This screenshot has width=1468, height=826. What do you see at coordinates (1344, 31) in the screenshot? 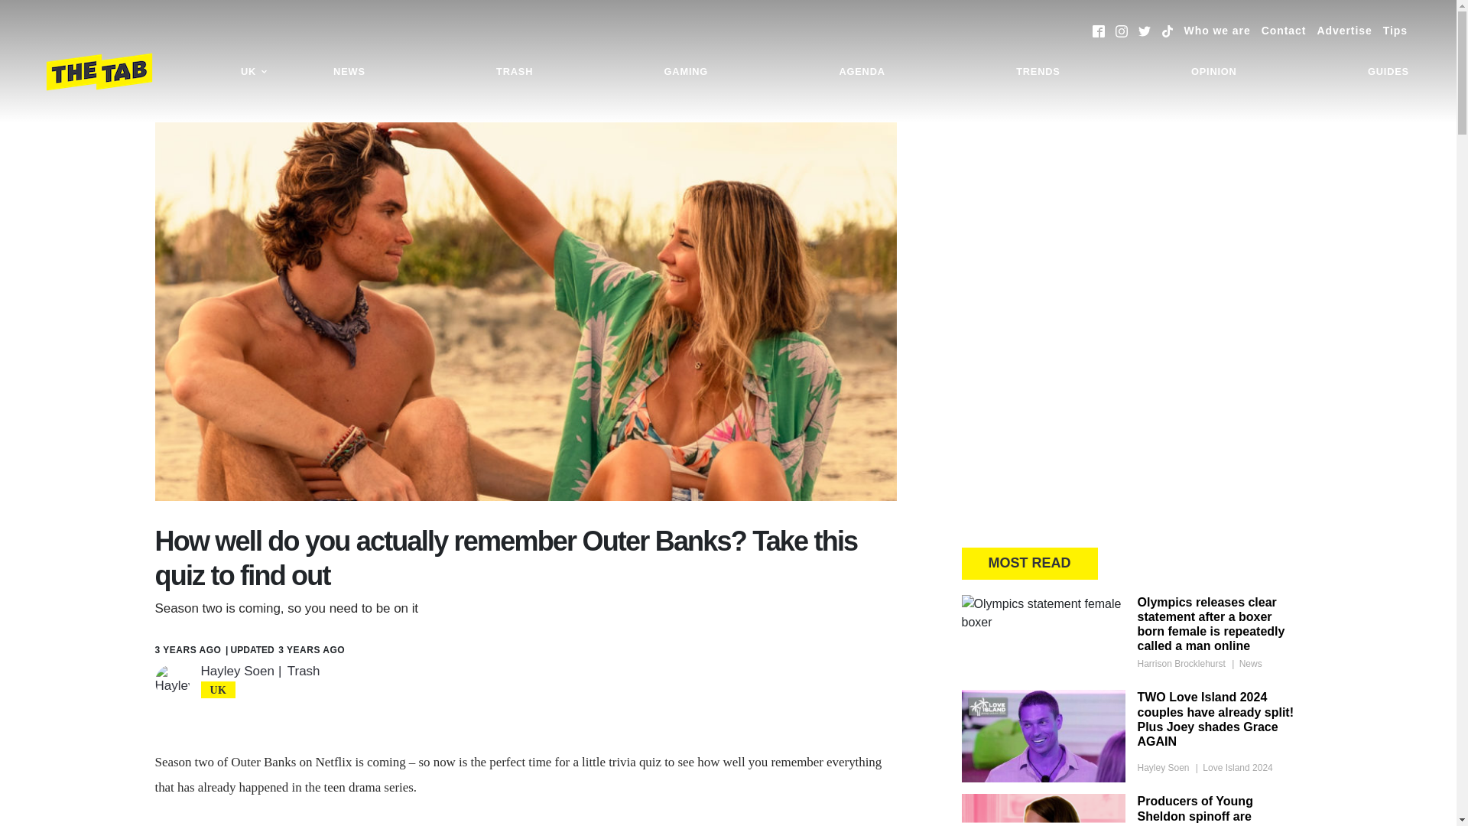
I see `Advertise` at bounding box center [1344, 31].